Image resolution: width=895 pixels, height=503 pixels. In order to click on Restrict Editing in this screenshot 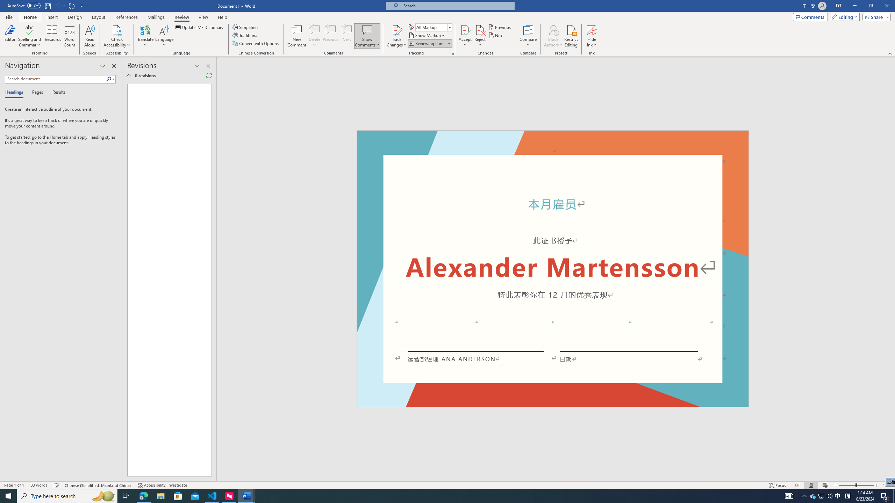, I will do `click(571, 36)`.